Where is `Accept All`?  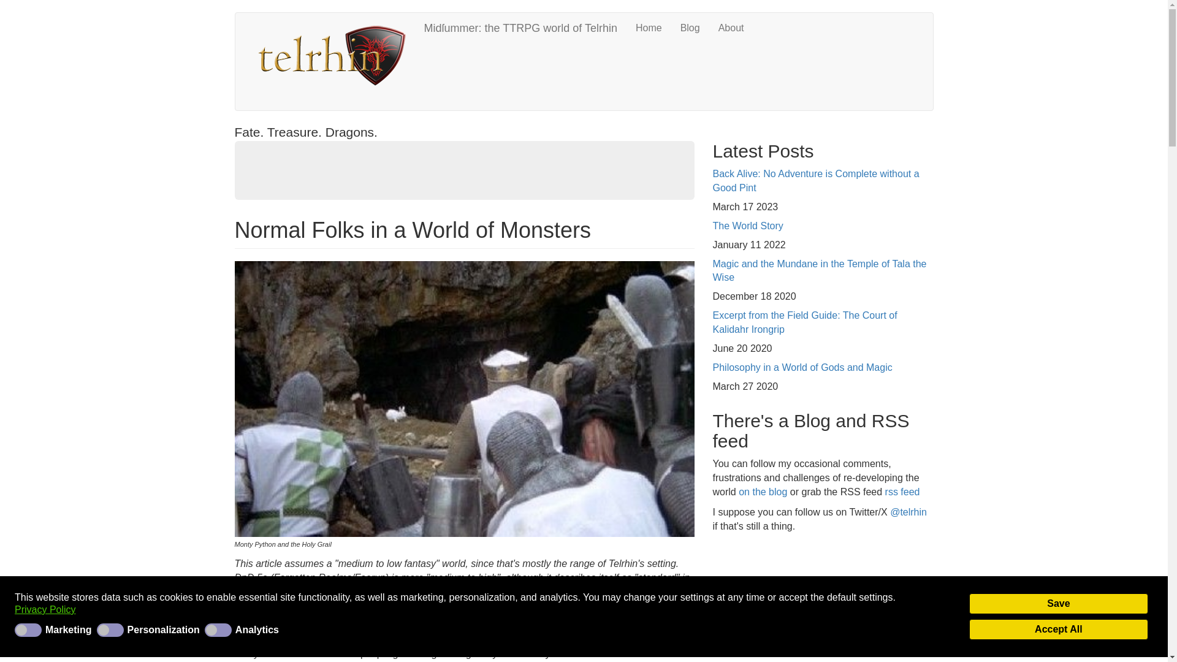 Accept All is located at coordinates (1058, 629).